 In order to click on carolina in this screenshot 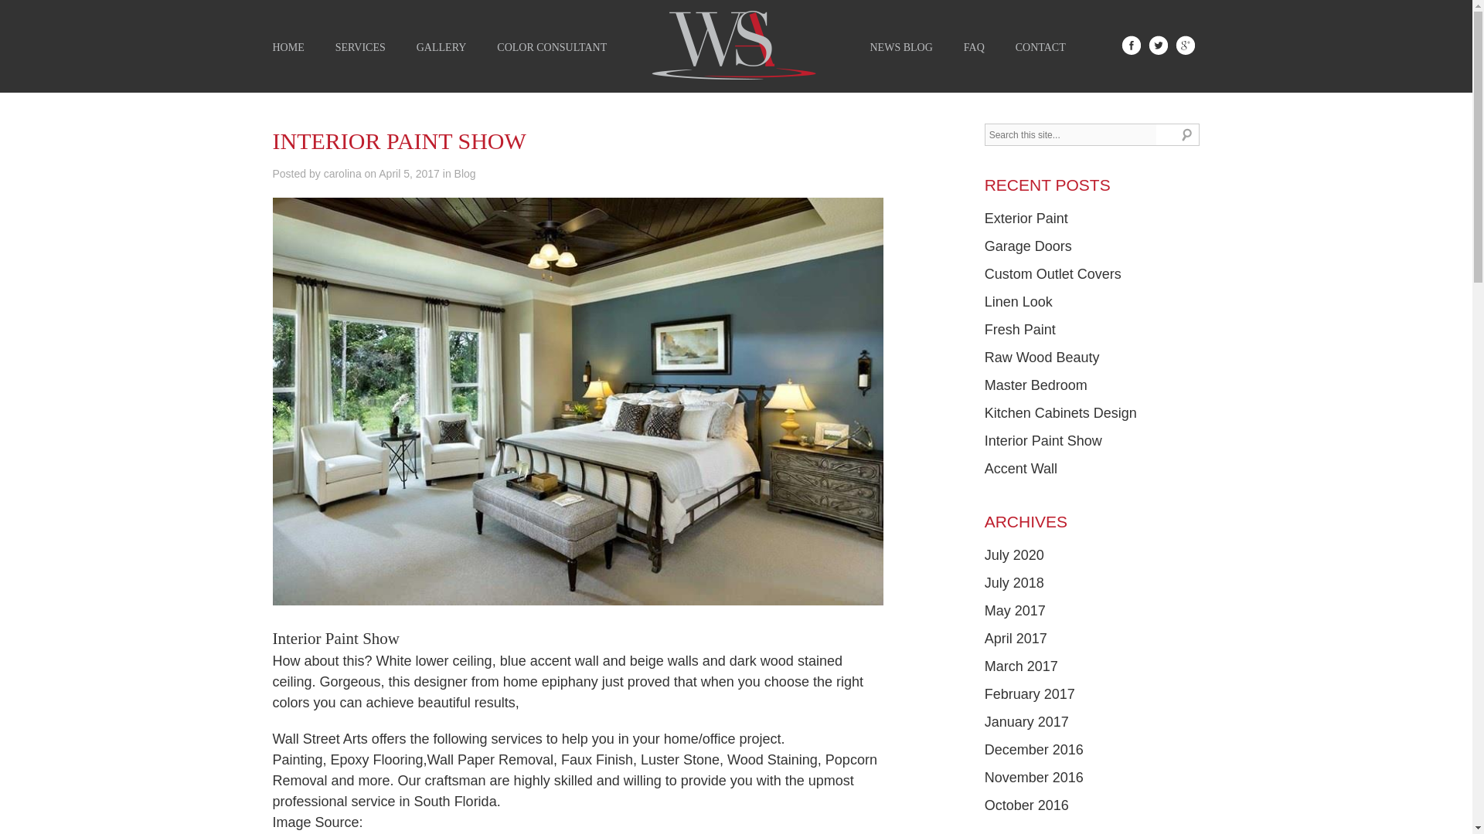, I will do `click(342, 174)`.